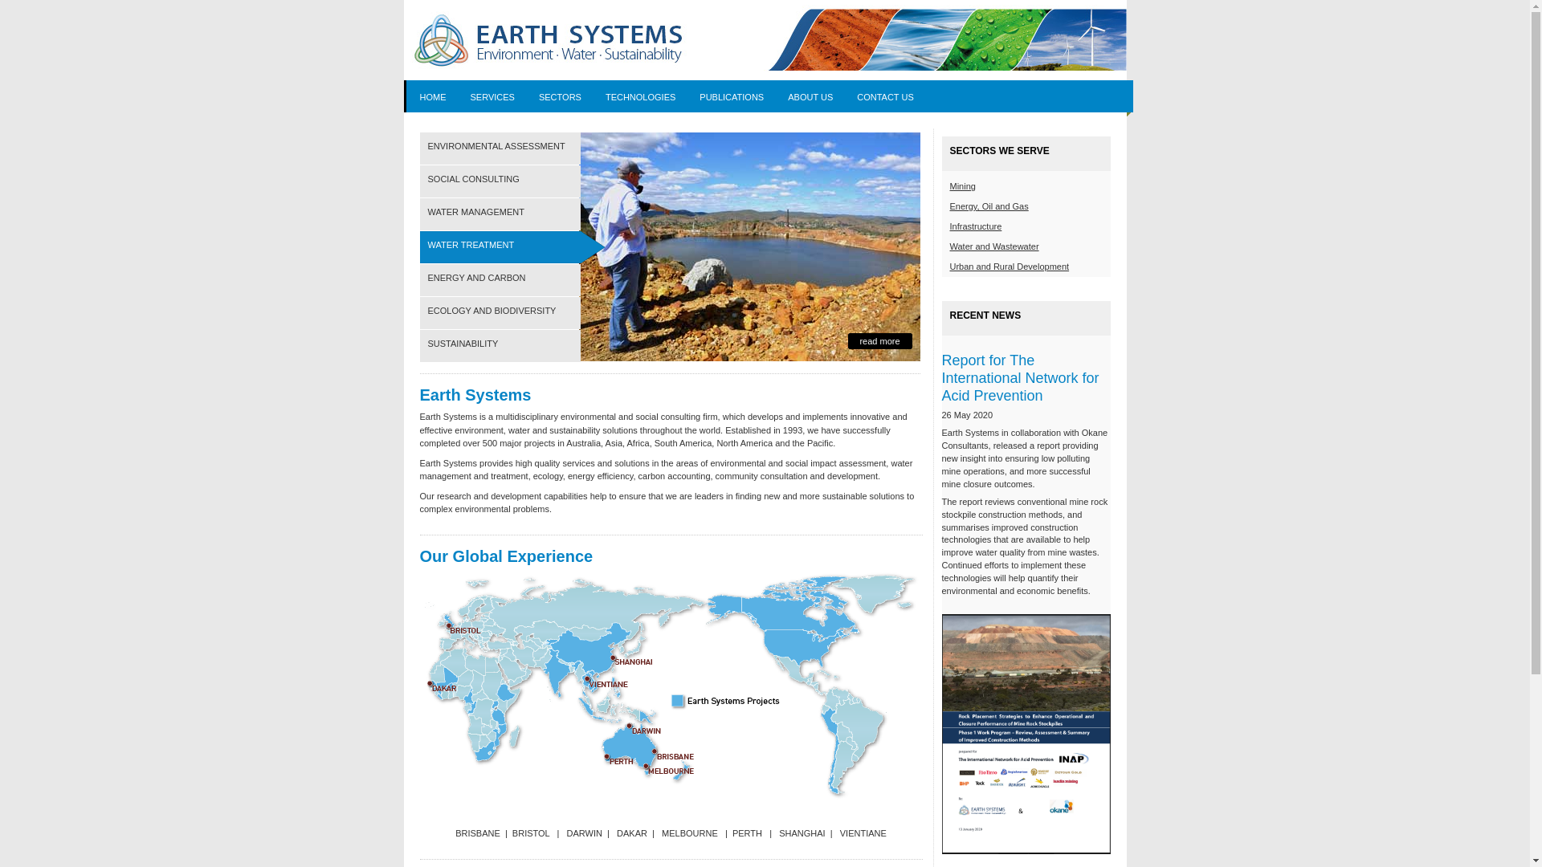 This screenshot has height=867, width=1542. What do you see at coordinates (641, 98) in the screenshot?
I see `TECHNOLOGIES` at bounding box center [641, 98].